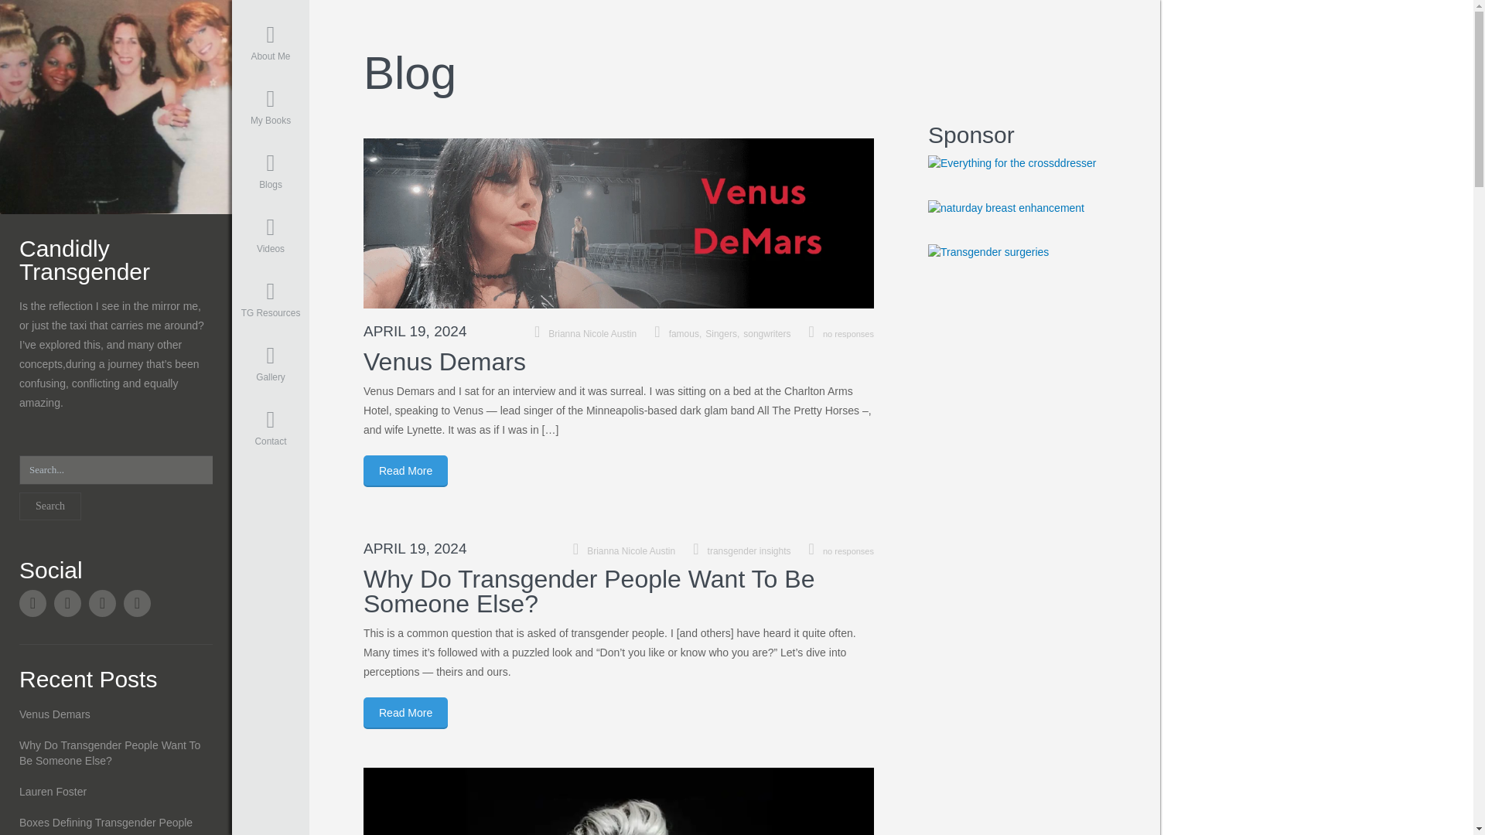 This screenshot has height=835, width=1485. Describe the element at coordinates (688, 334) in the screenshot. I see `famous,` at that location.